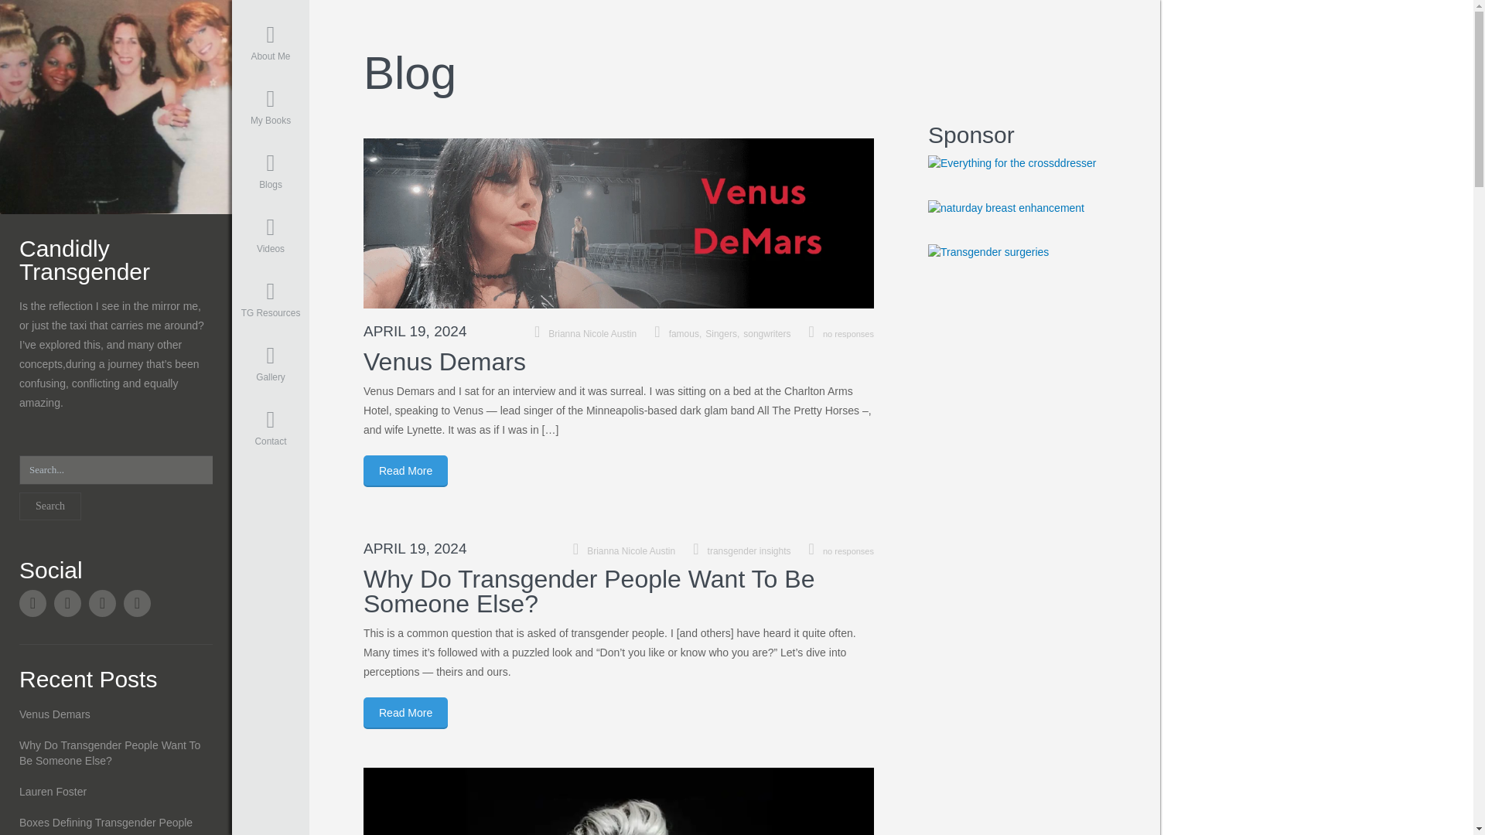 This screenshot has height=835, width=1485. Describe the element at coordinates (688, 334) in the screenshot. I see `famous,` at that location.